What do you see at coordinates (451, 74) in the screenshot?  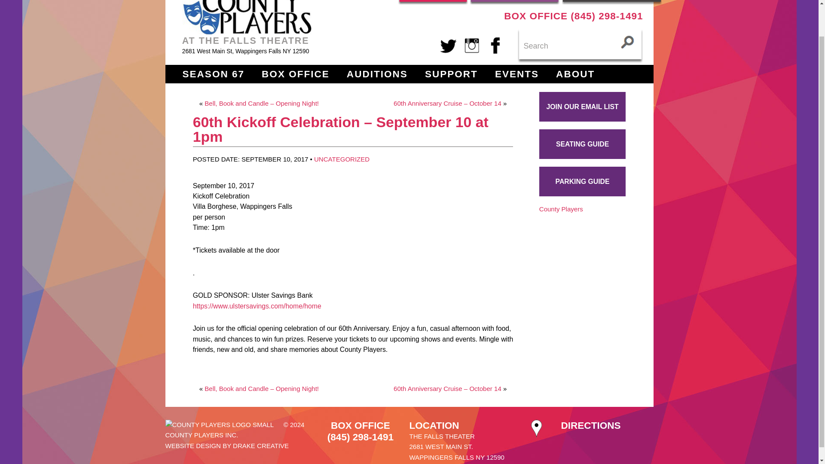 I see `SUPPORT` at bounding box center [451, 74].